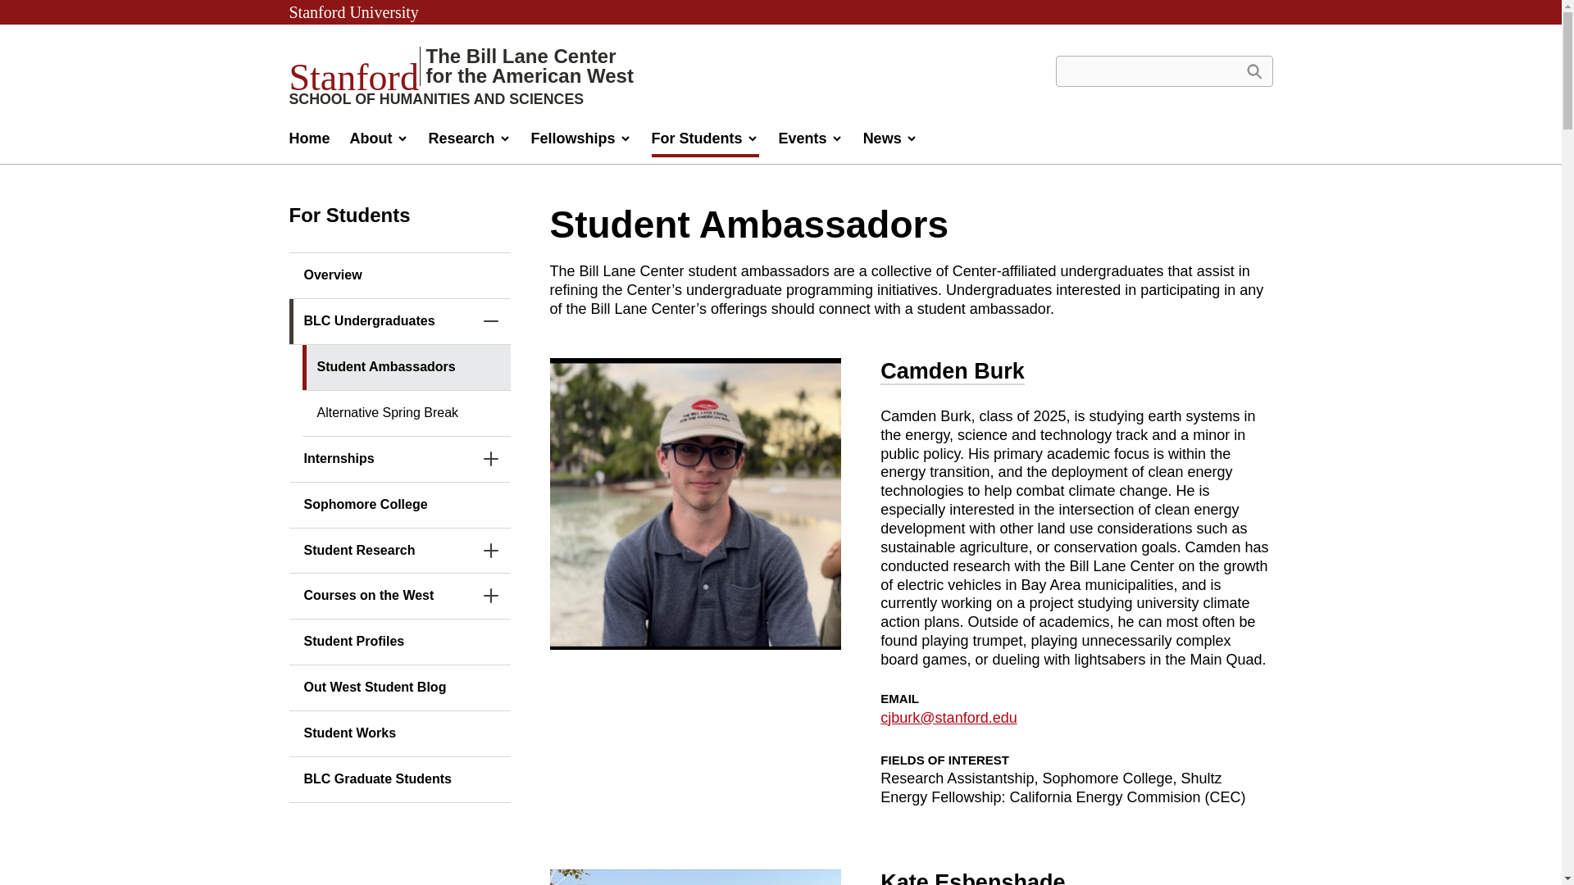  I want to click on About, so click(379, 143).